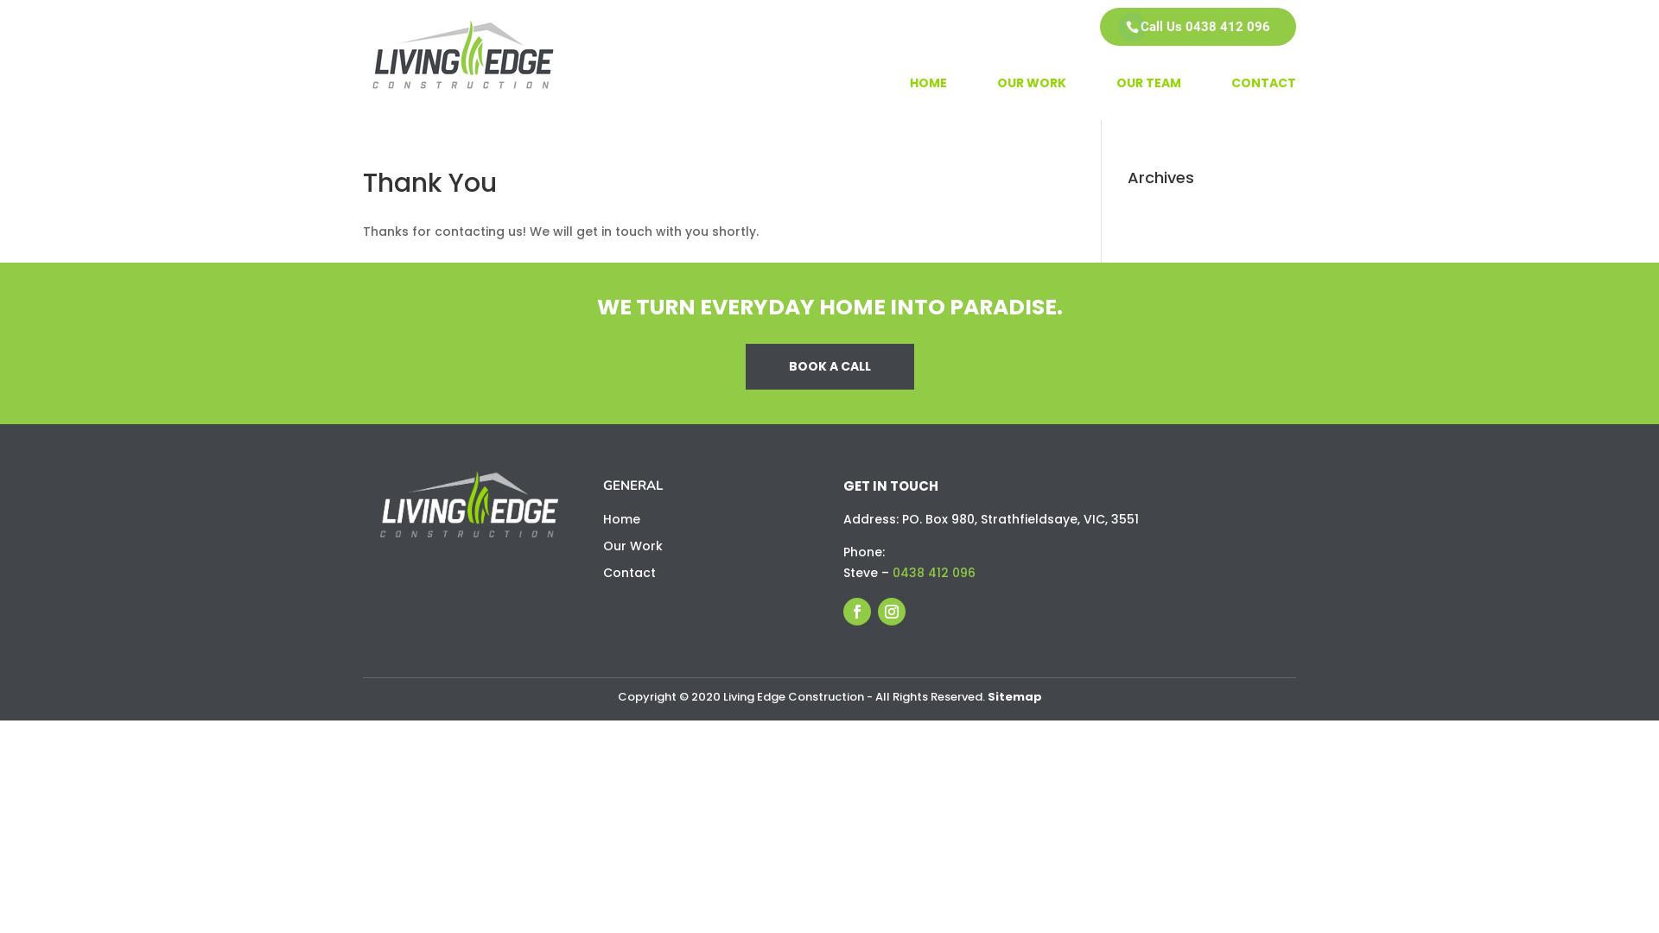 This screenshot has height=933, width=1659. Describe the element at coordinates (469, 505) in the screenshot. I see `FooterLogo` at that location.